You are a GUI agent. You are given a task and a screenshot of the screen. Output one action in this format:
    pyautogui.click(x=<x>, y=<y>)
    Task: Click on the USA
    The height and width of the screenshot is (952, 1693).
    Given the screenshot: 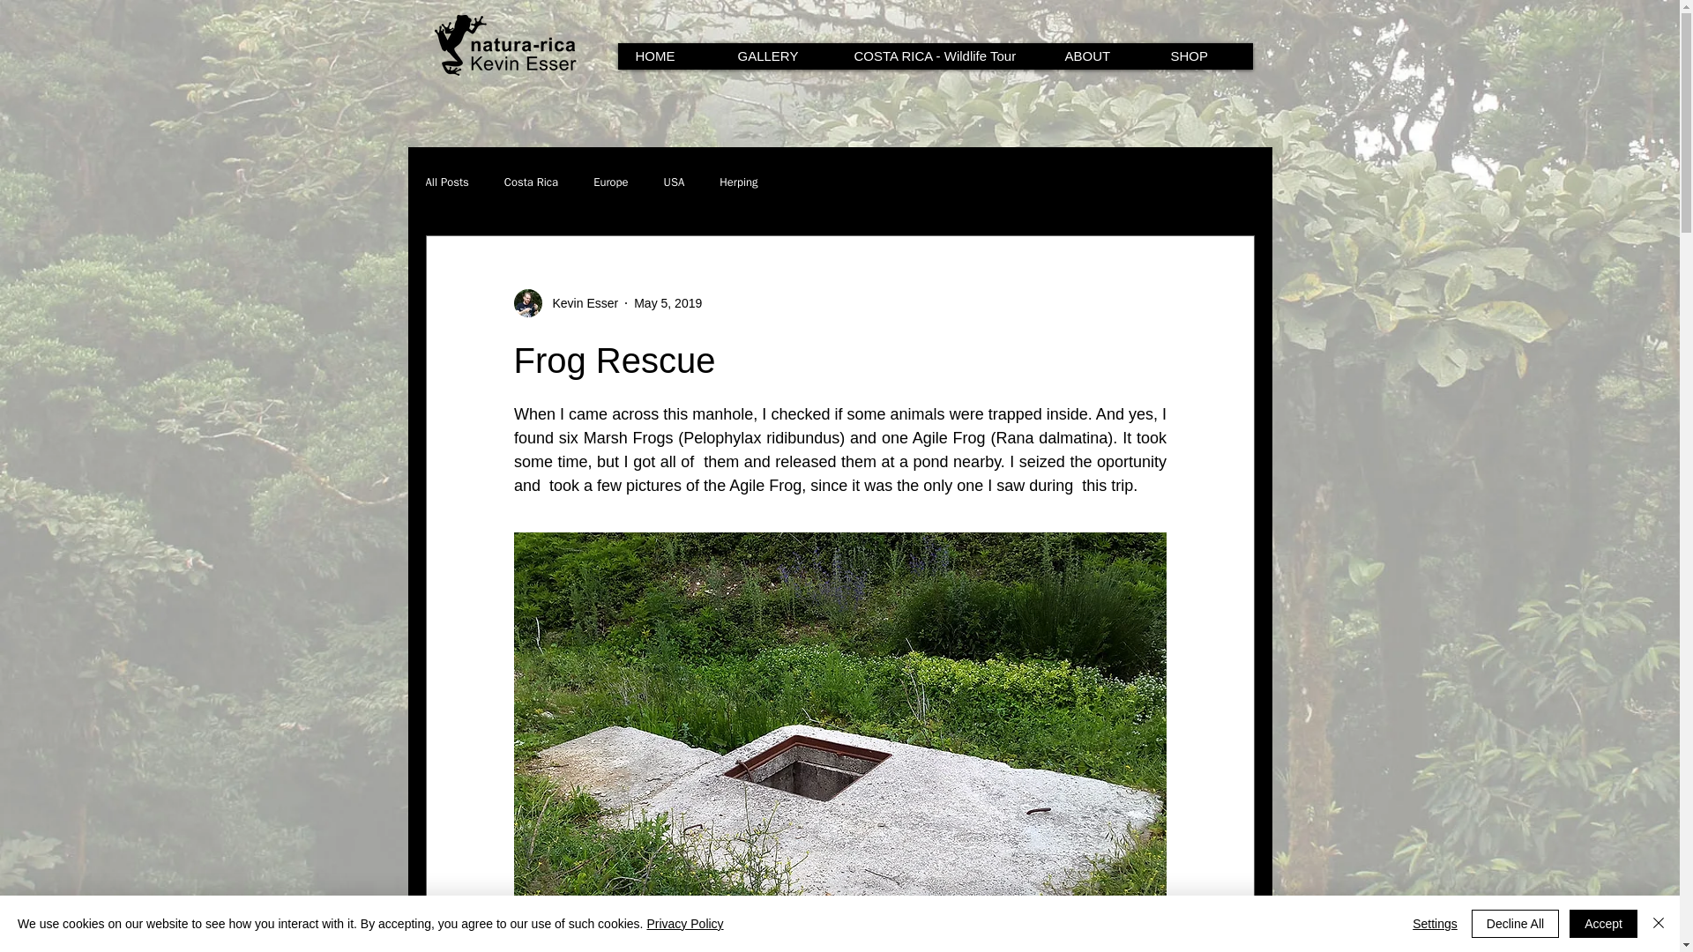 What is the action you would take?
    pyautogui.click(x=674, y=182)
    